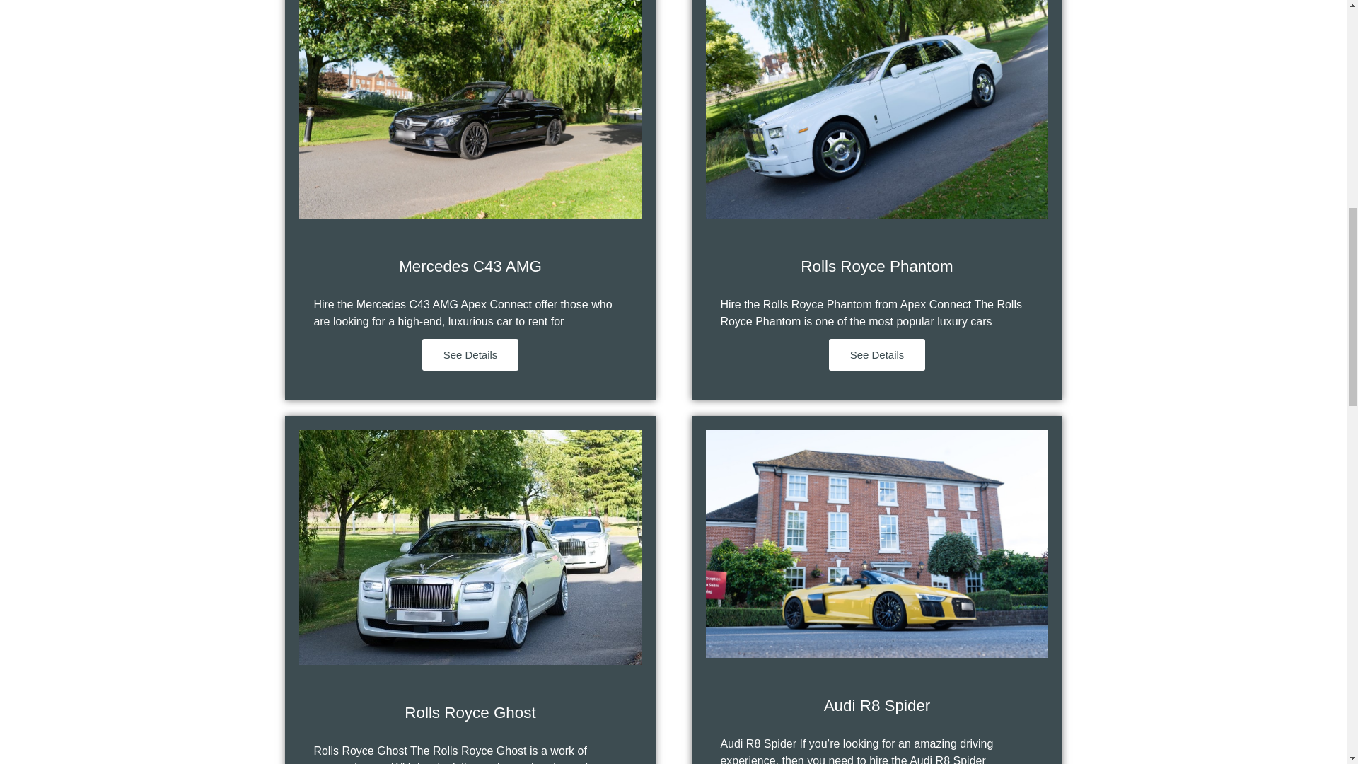 This screenshot has height=764, width=1358. I want to click on See Details, so click(877, 354).